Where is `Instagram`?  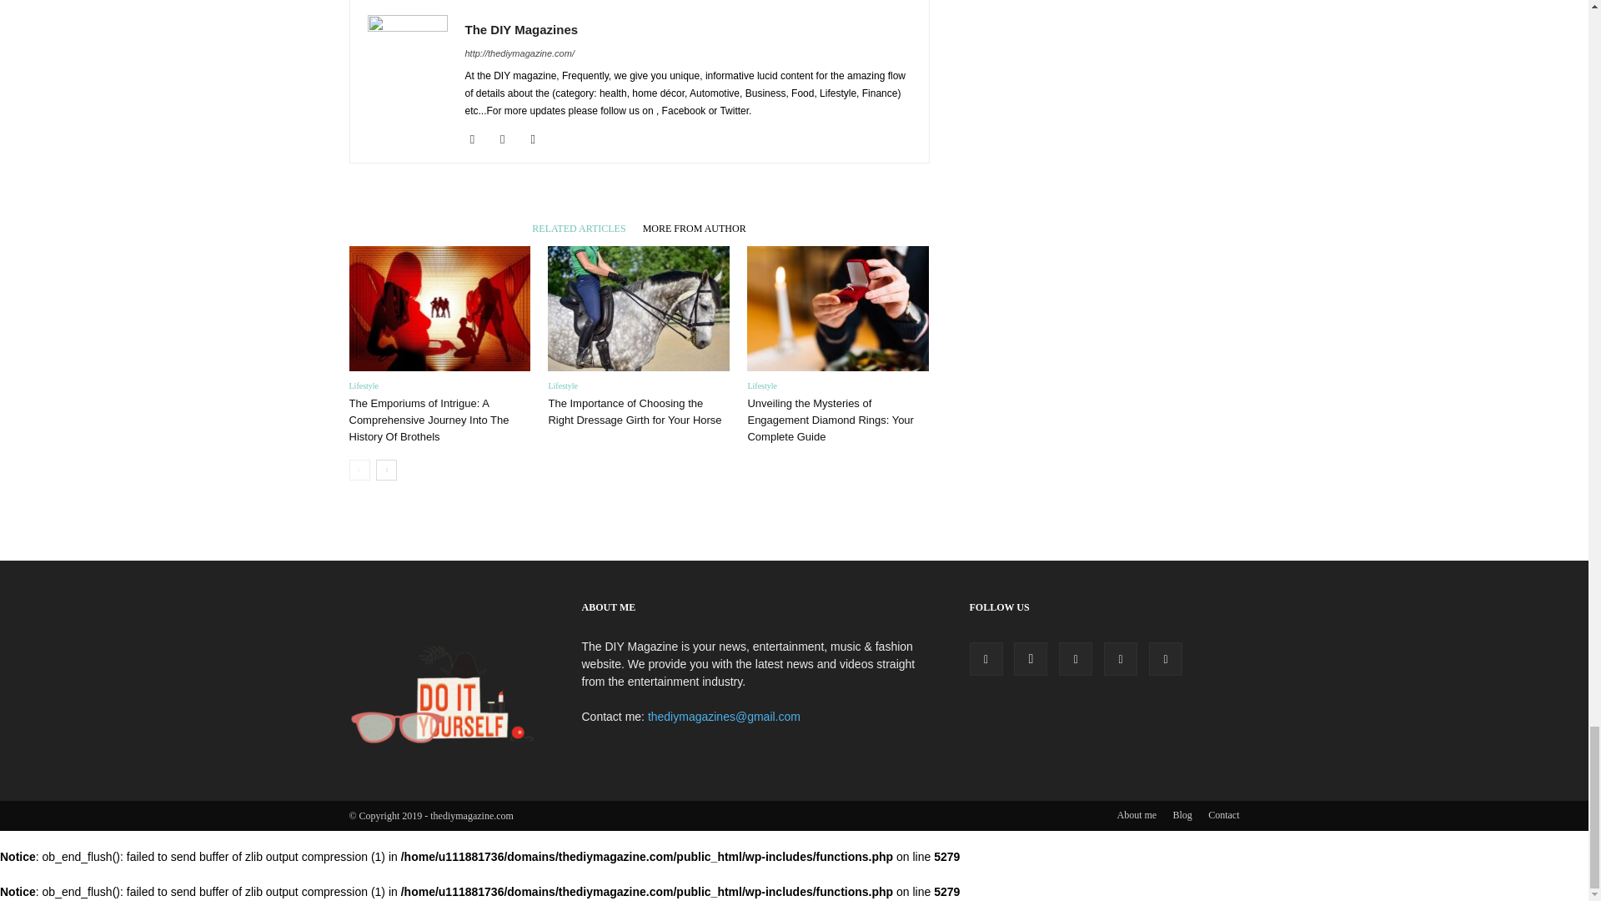 Instagram is located at coordinates (509, 139).